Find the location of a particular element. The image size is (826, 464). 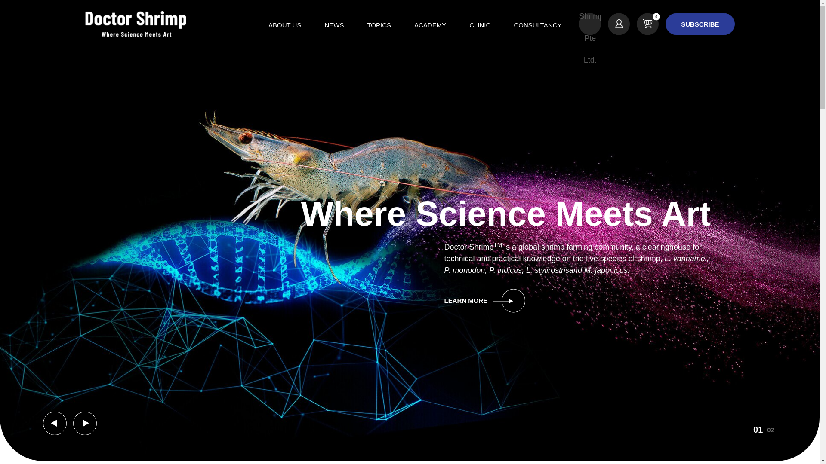

CLINIC is located at coordinates (480, 25).